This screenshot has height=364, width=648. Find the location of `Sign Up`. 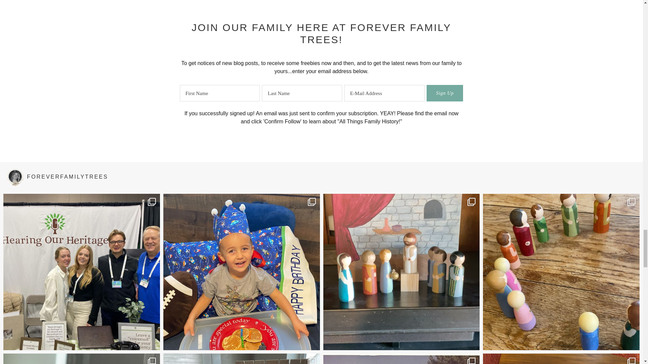

Sign Up is located at coordinates (445, 93).